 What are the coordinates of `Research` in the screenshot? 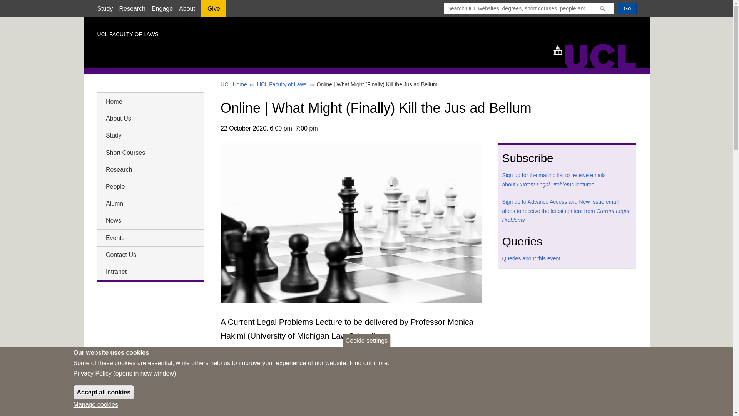 It's located at (150, 169).